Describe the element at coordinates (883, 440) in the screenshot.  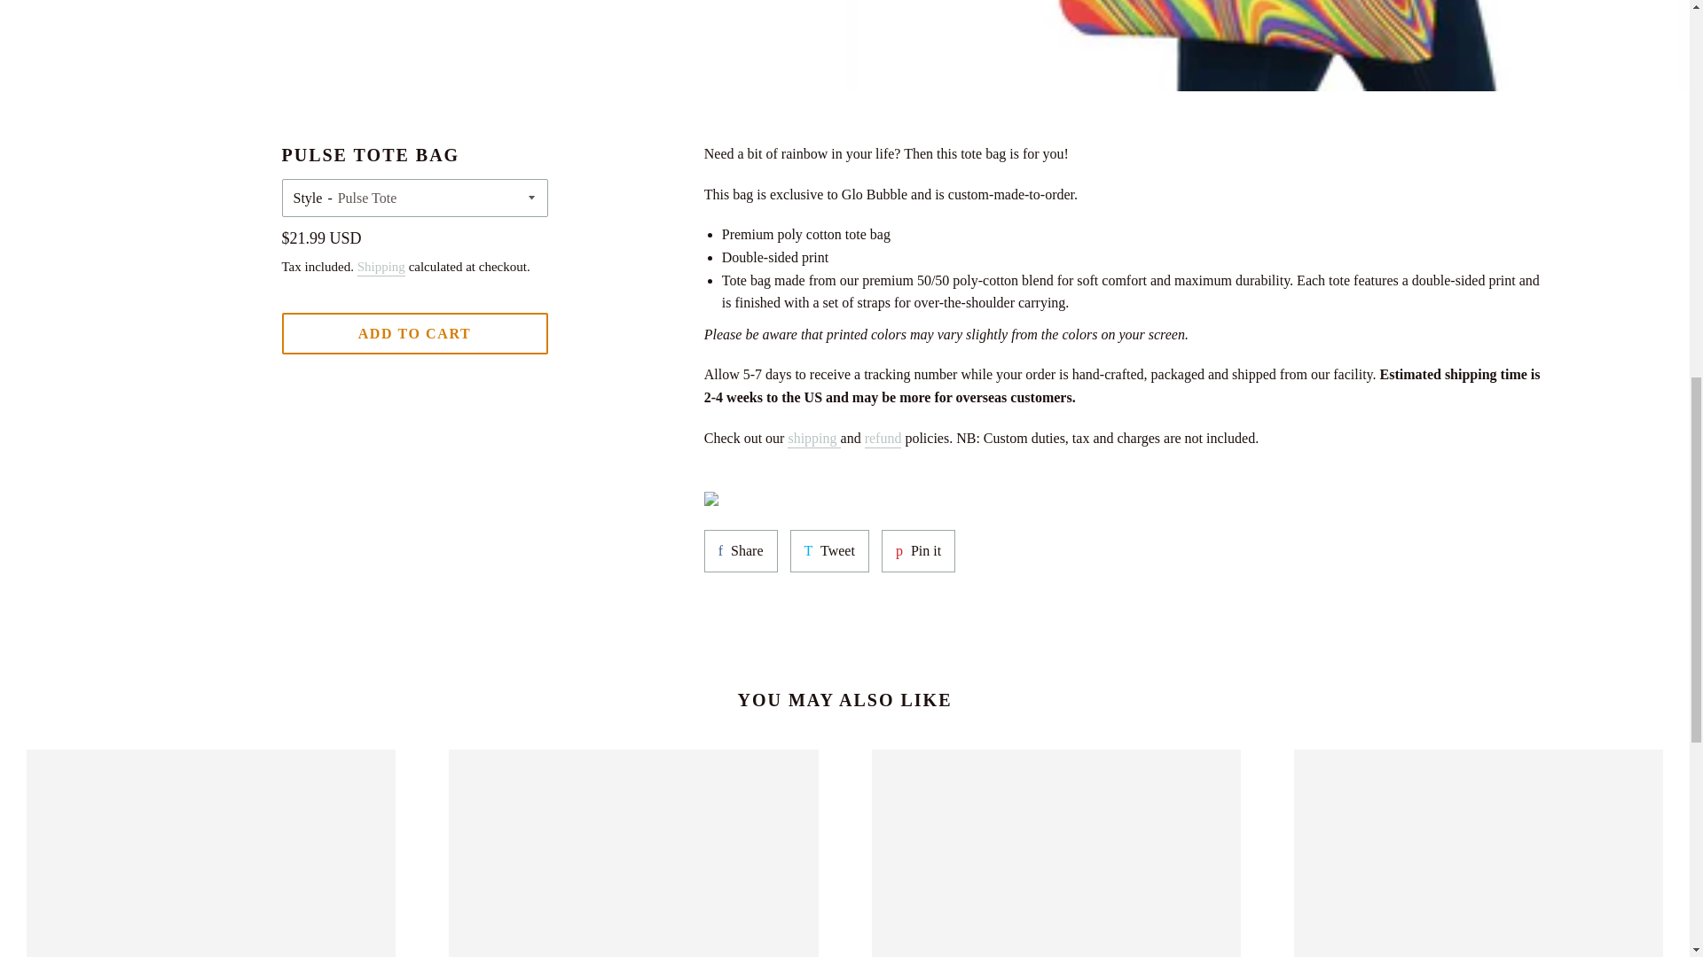
I see `Shipping` at that location.